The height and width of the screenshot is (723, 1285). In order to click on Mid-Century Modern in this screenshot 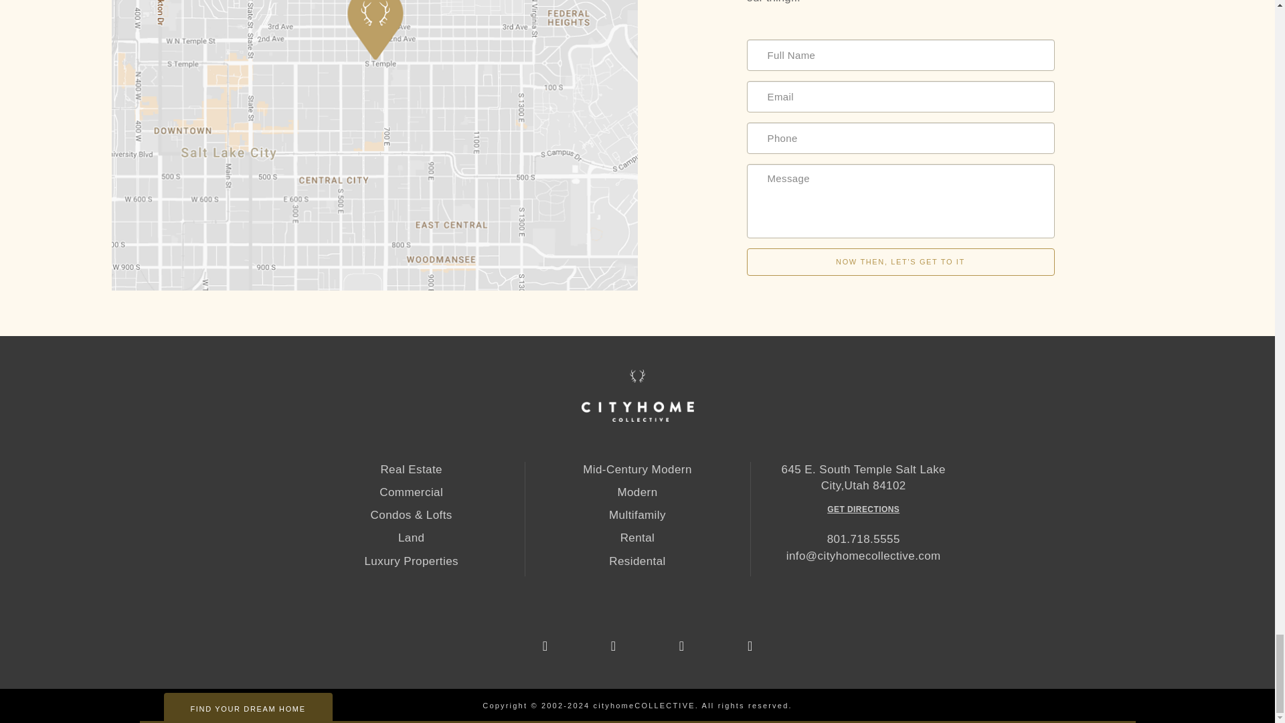, I will do `click(637, 470)`.